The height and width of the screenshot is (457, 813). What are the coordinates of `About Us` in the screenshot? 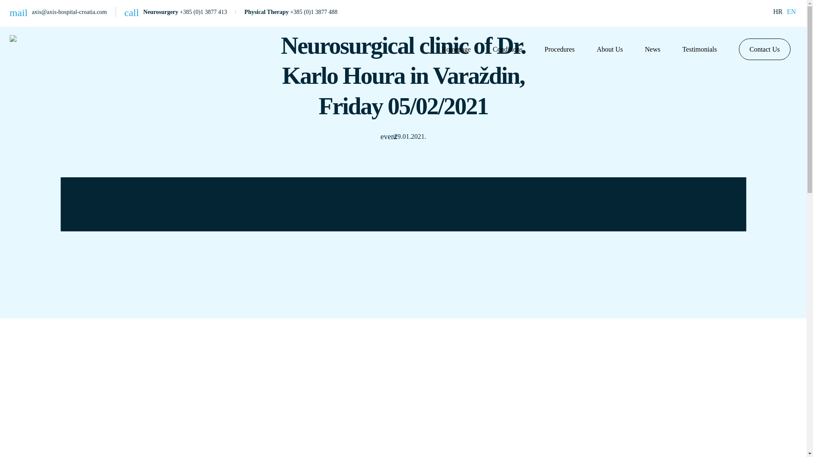 It's located at (610, 49).